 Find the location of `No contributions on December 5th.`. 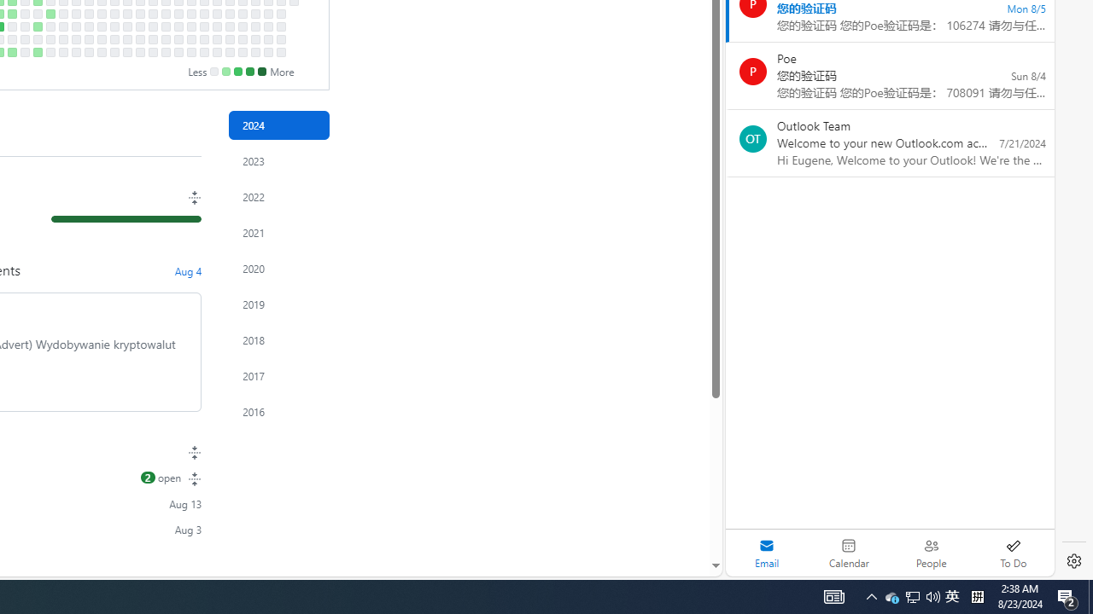

No contributions on December 5th. is located at coordinates (243, 26).